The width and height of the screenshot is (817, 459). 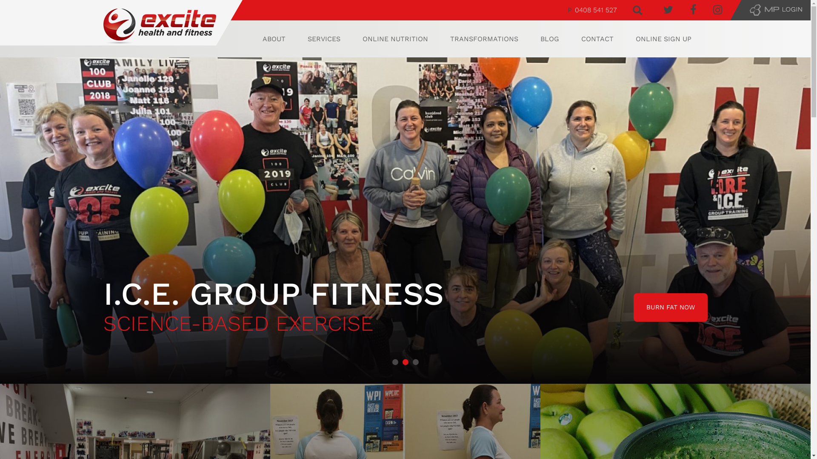 I want to click on CONTACT, so click(x=597, y=39).